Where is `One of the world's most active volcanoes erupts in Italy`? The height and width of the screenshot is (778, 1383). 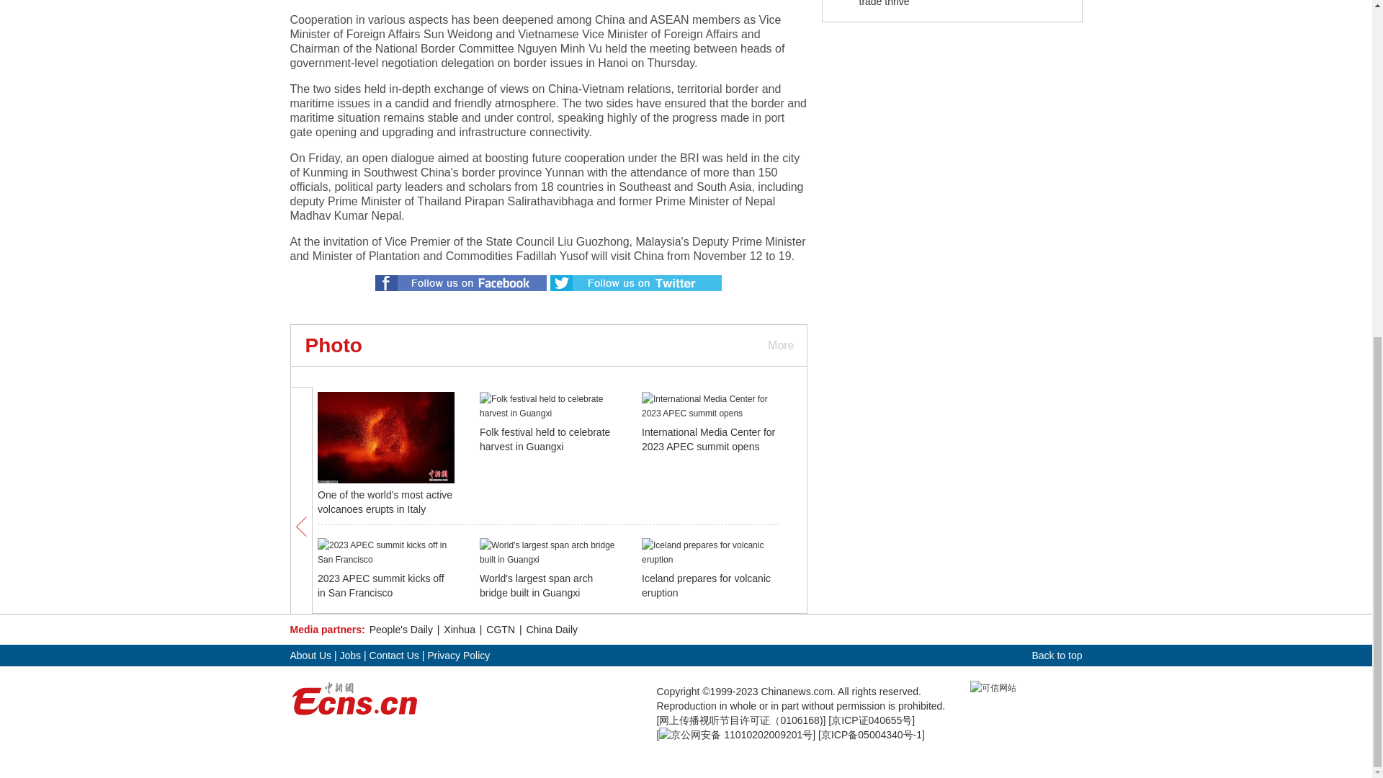 One of the world's most active volcanoes erupts in Italy is located at coordinates (385, 501).